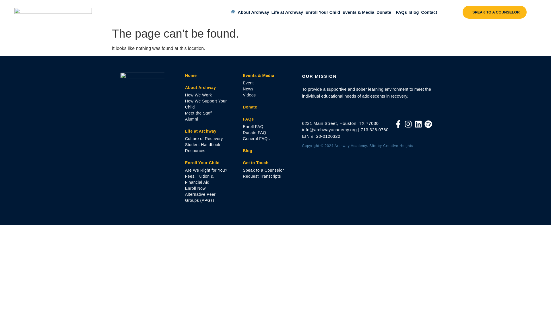  Describe the element at coordinates (414, 12) in the screenshot. I see `Blog` at that location.